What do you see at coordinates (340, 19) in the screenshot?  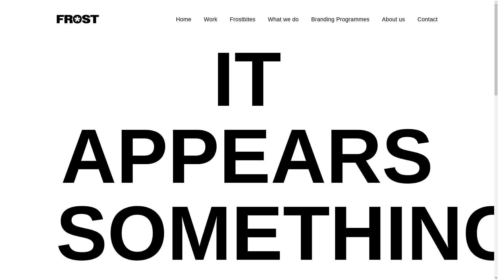 I see `Branding Programmes` at bounding box center [340, 19].